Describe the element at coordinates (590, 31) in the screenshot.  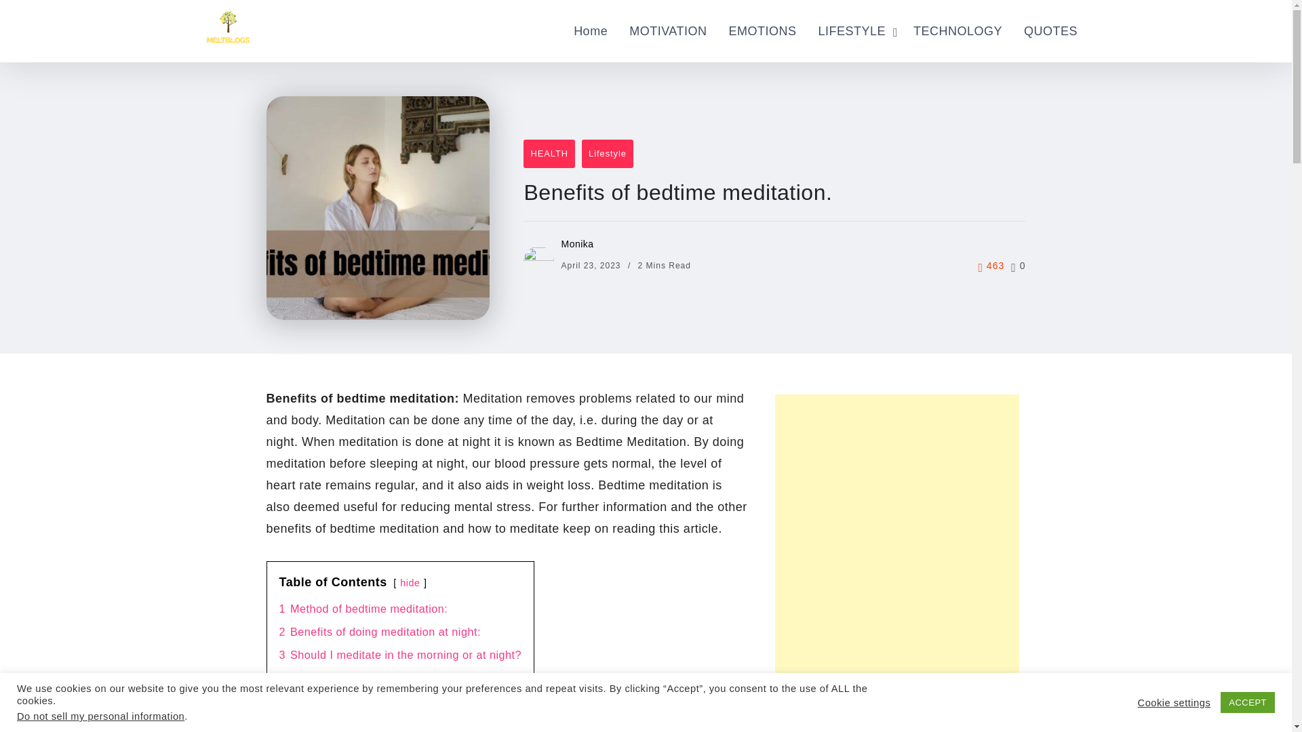
I see `Home` at that location.